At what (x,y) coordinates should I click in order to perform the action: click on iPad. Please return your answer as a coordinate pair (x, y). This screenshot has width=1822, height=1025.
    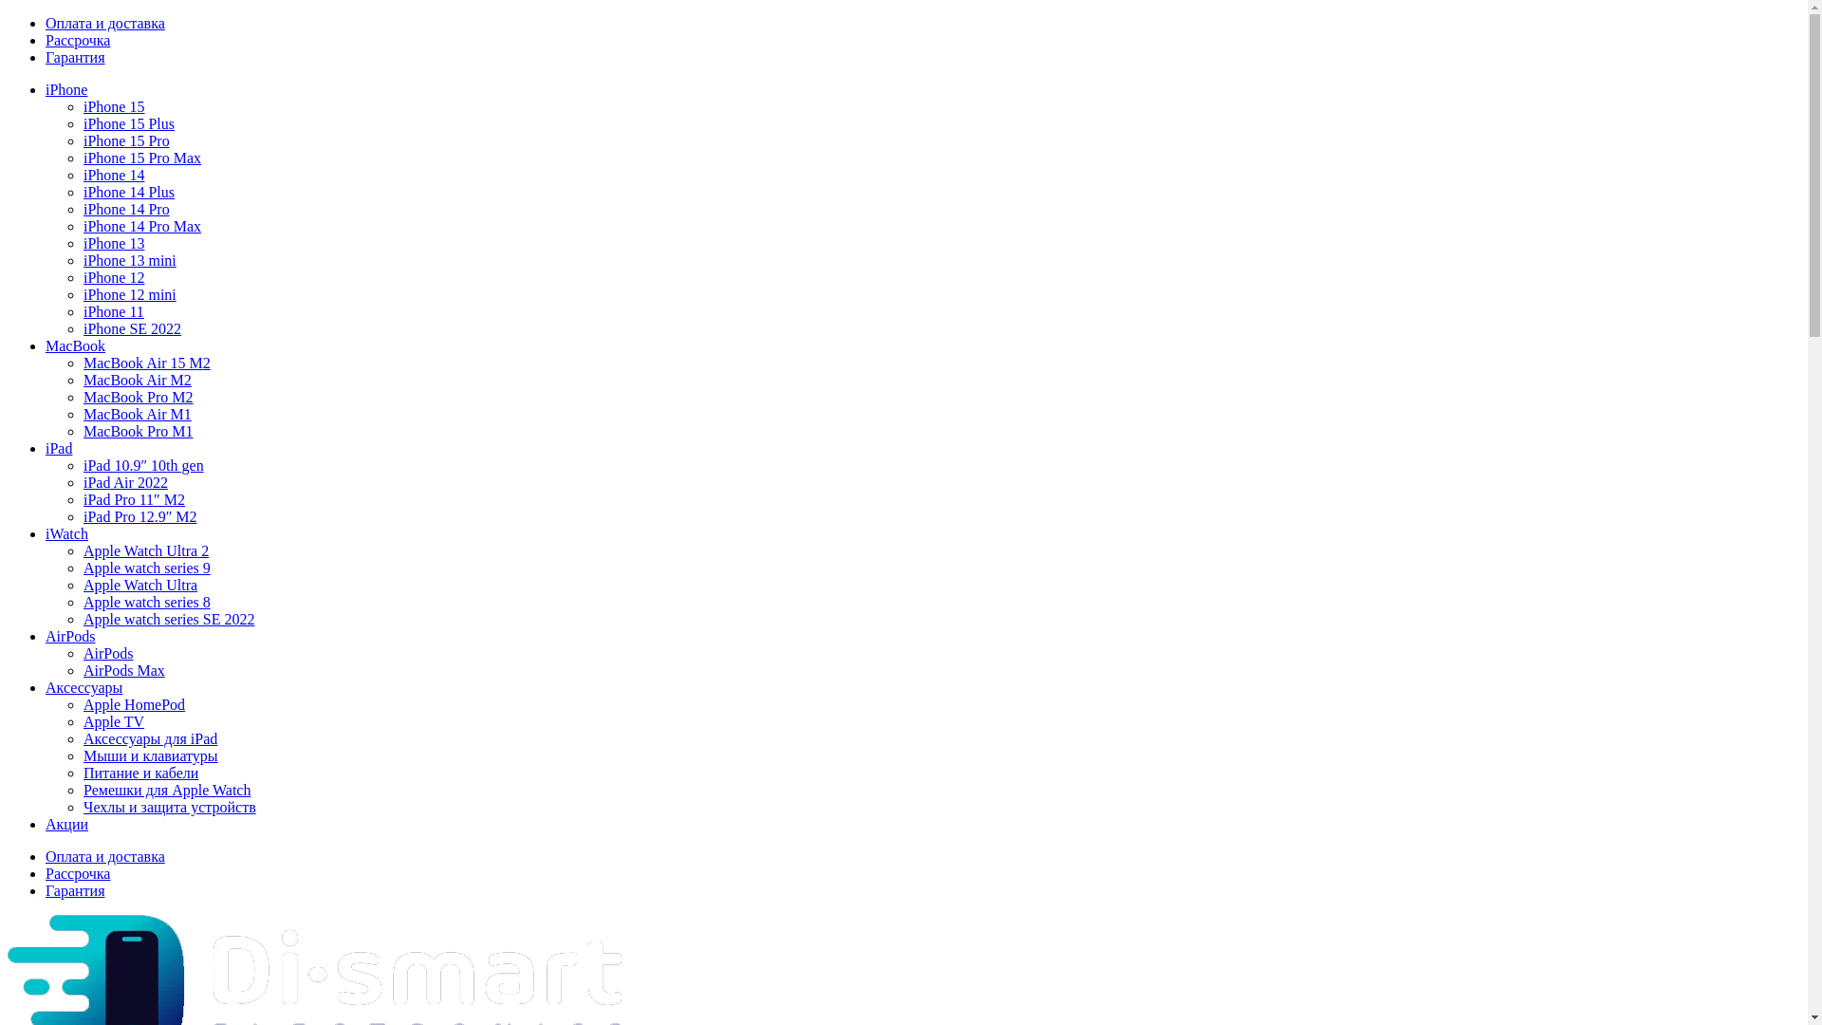
    Looking at the image, I should click on (59, 448).